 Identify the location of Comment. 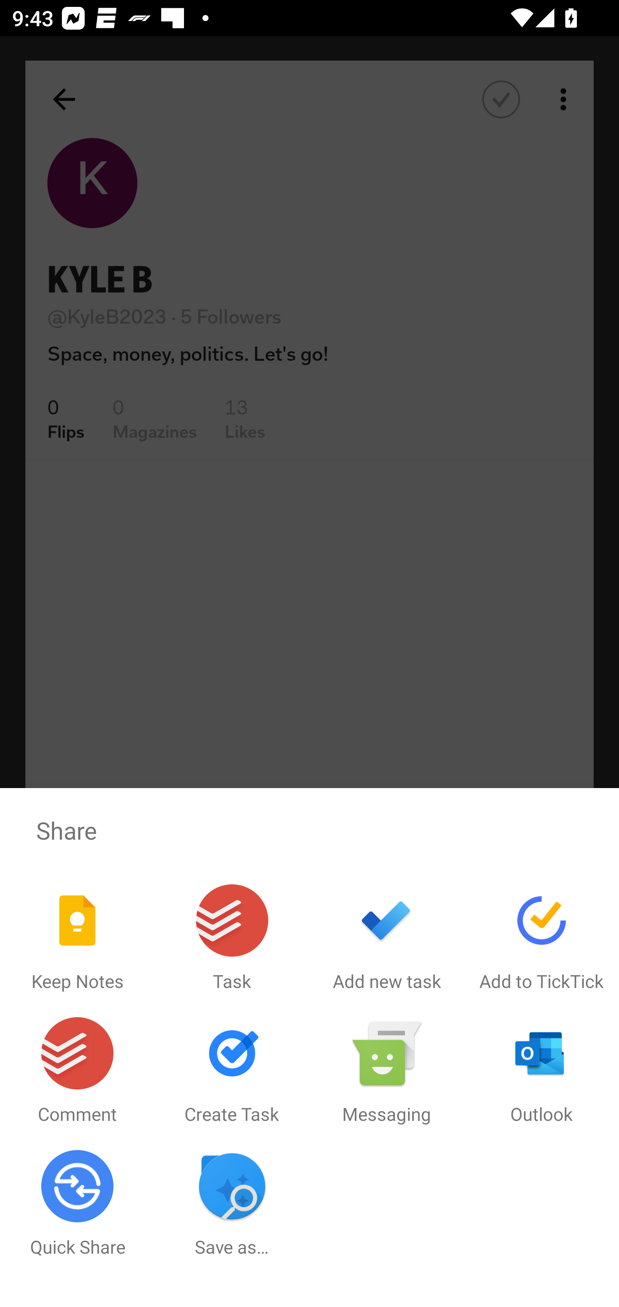
(77, 1071).